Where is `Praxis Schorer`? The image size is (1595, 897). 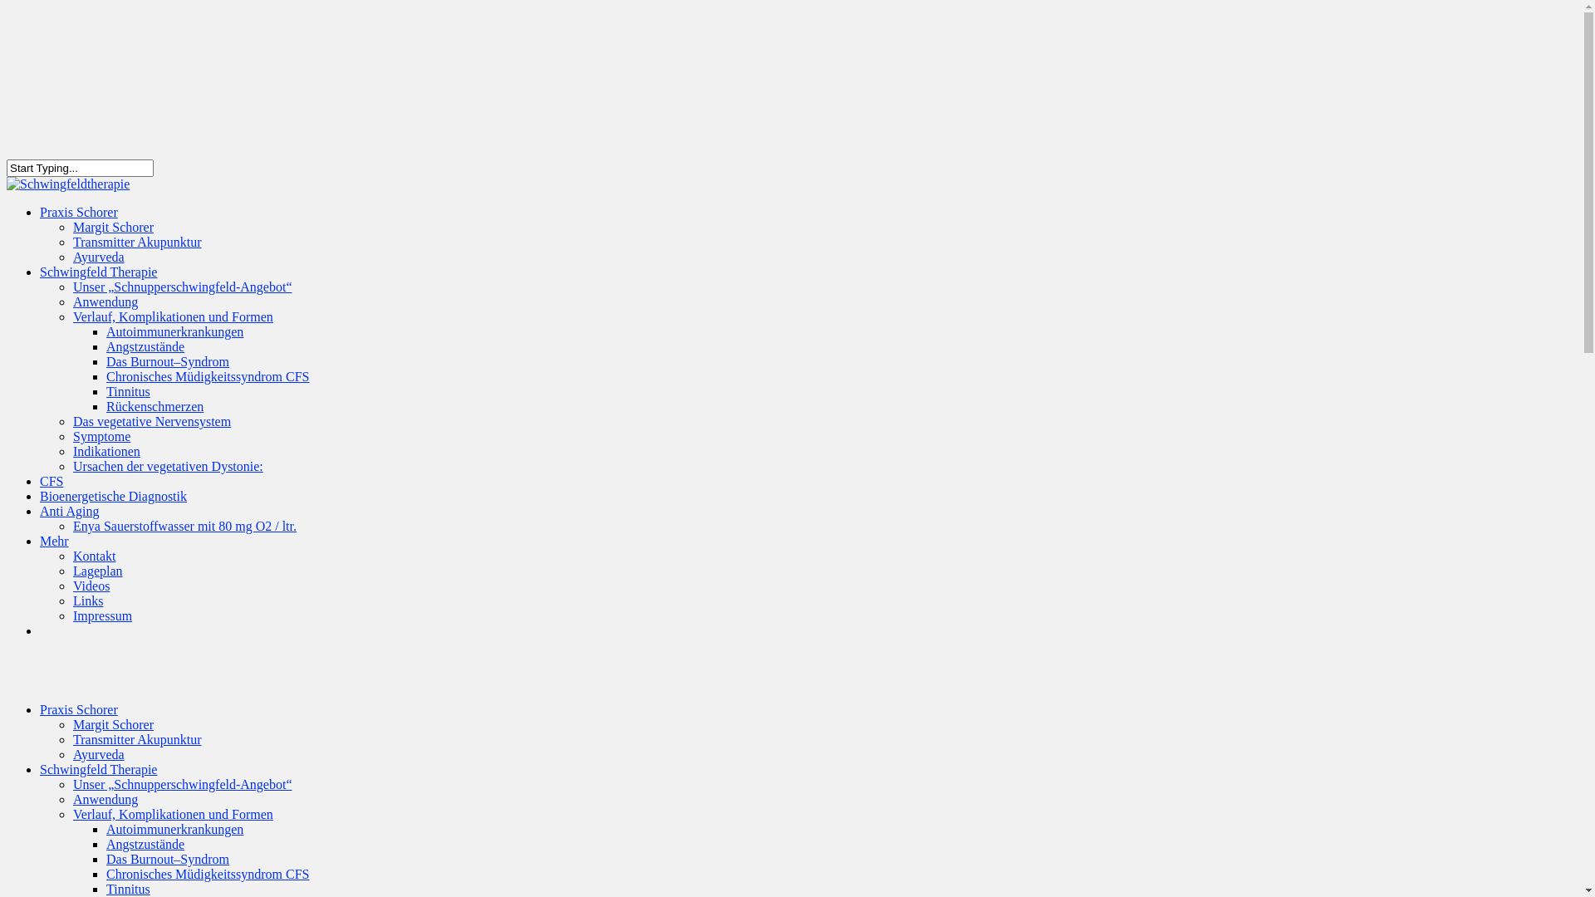 Praxis Schorer is located at coordinates (79, 224).